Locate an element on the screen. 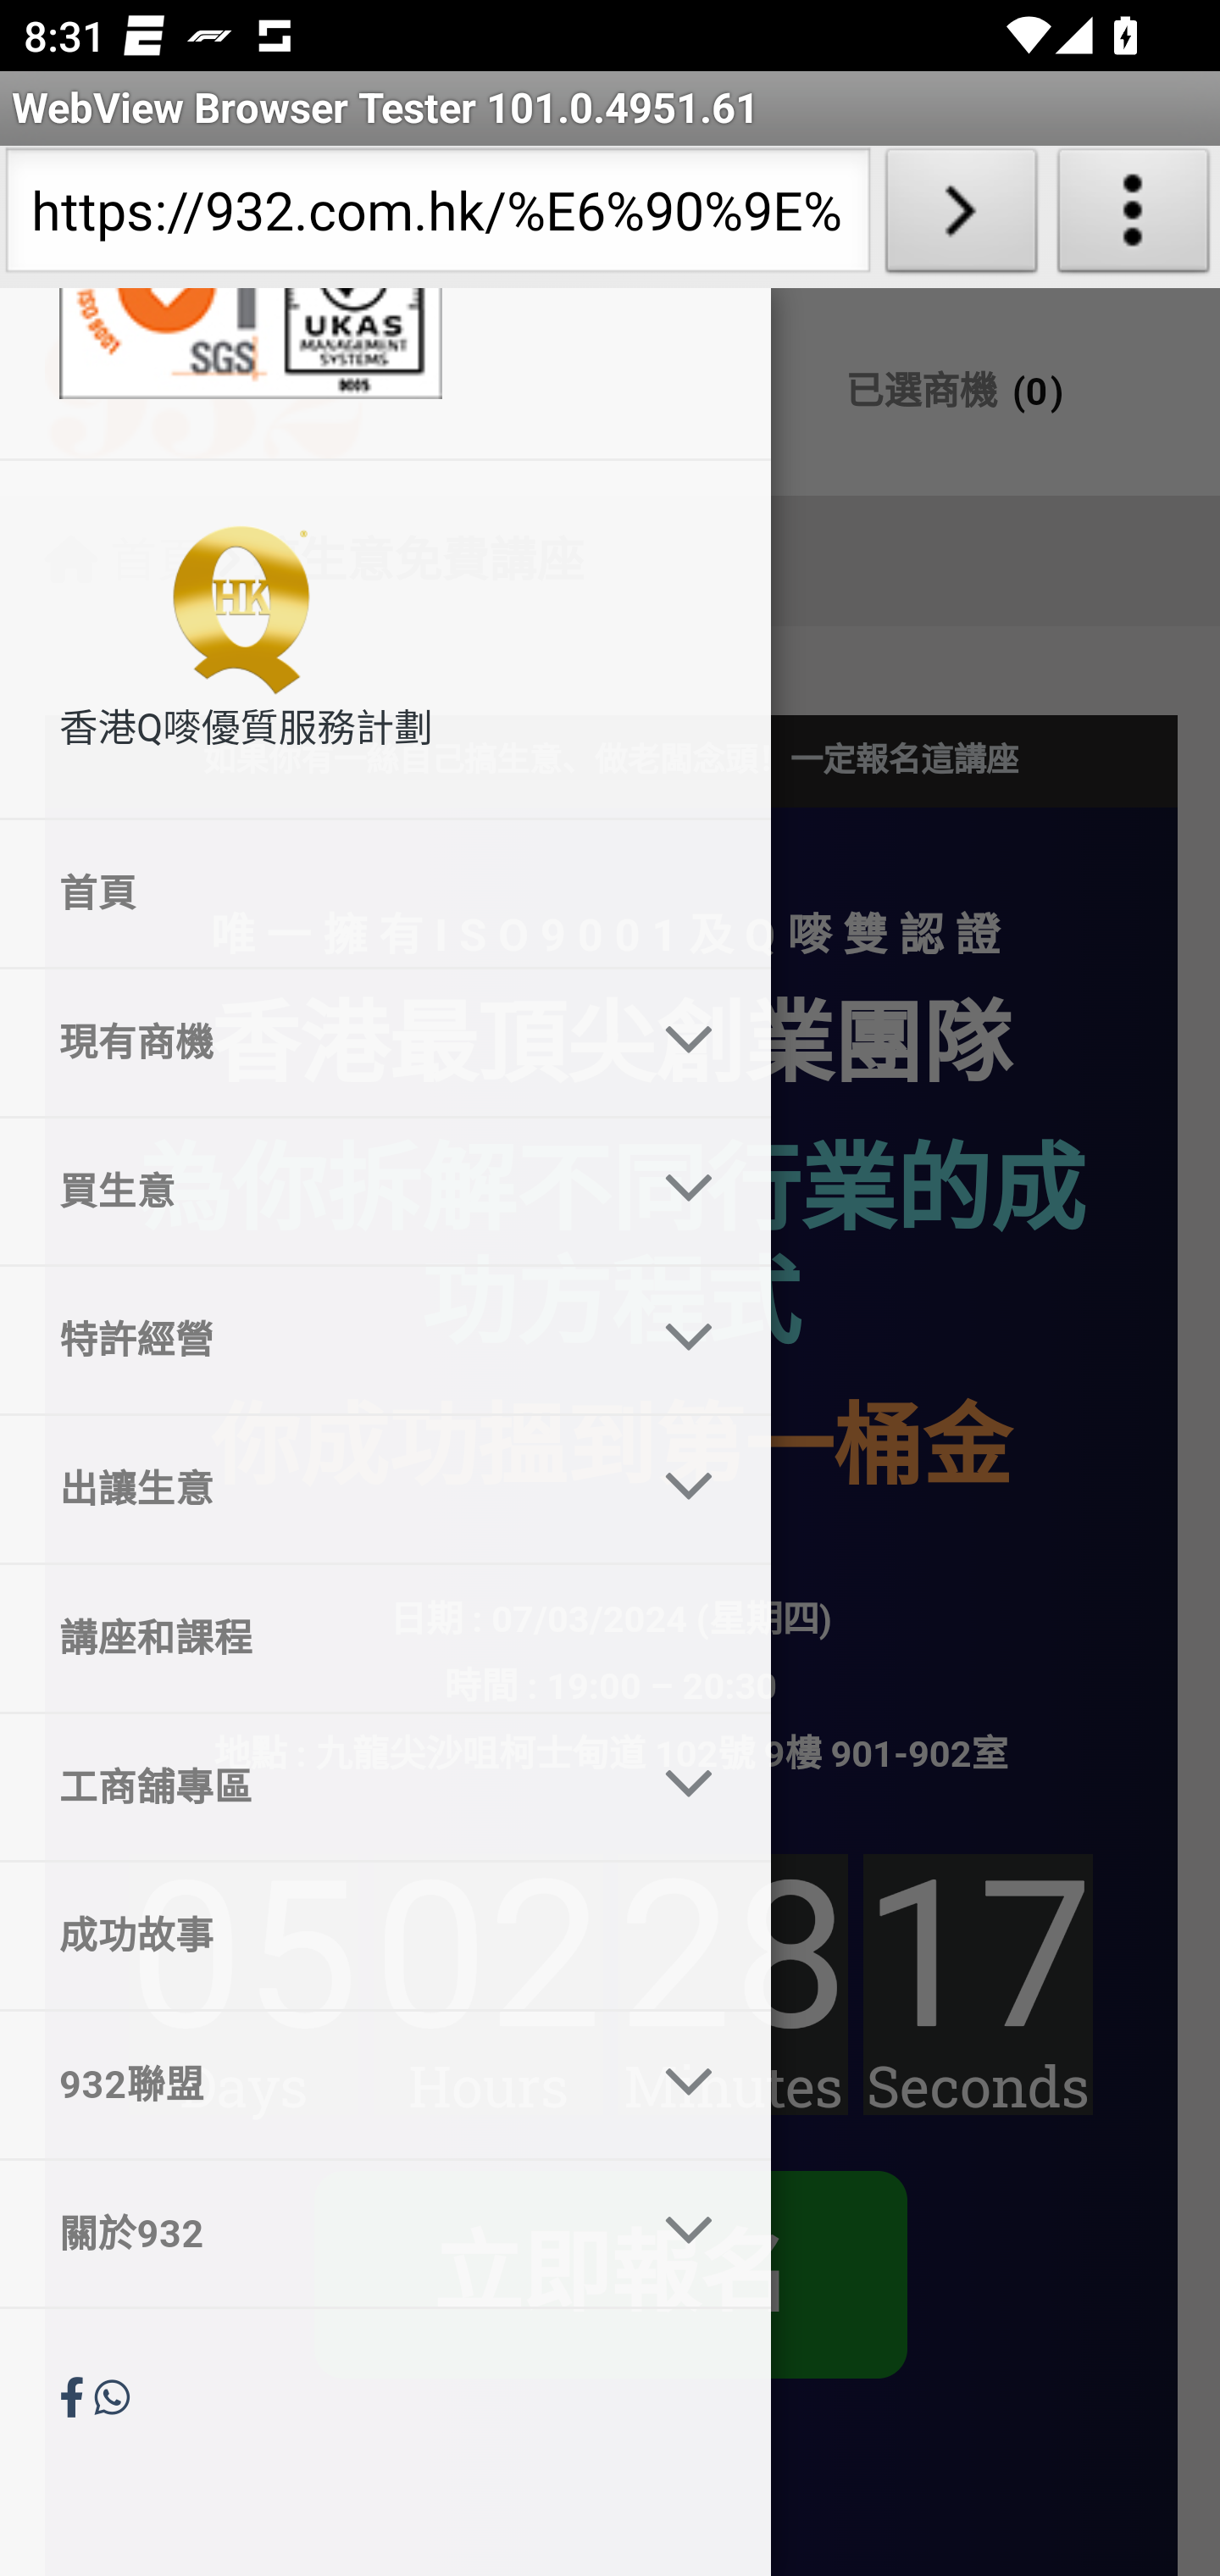 Image resolution: width=1220 pixels, height=2576 pixels. Toggle is located at coordinates (690, 1489).